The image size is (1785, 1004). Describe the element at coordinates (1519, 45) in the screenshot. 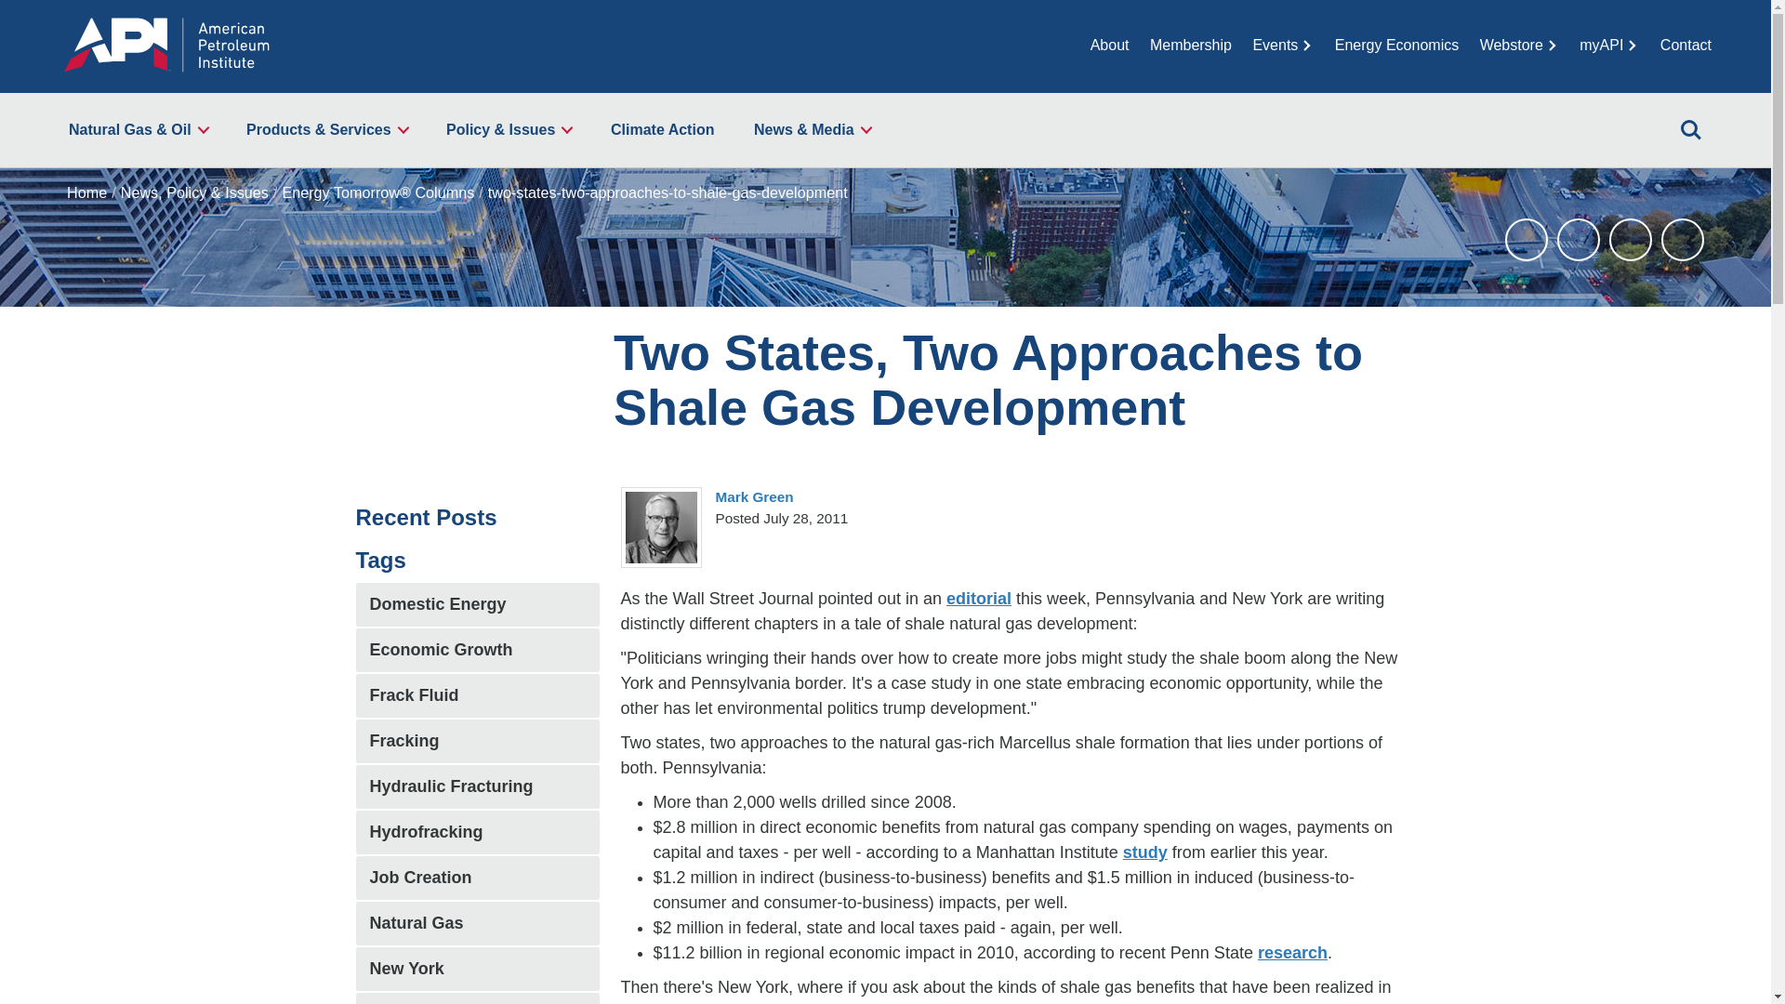

I see `Webstore` at that location.